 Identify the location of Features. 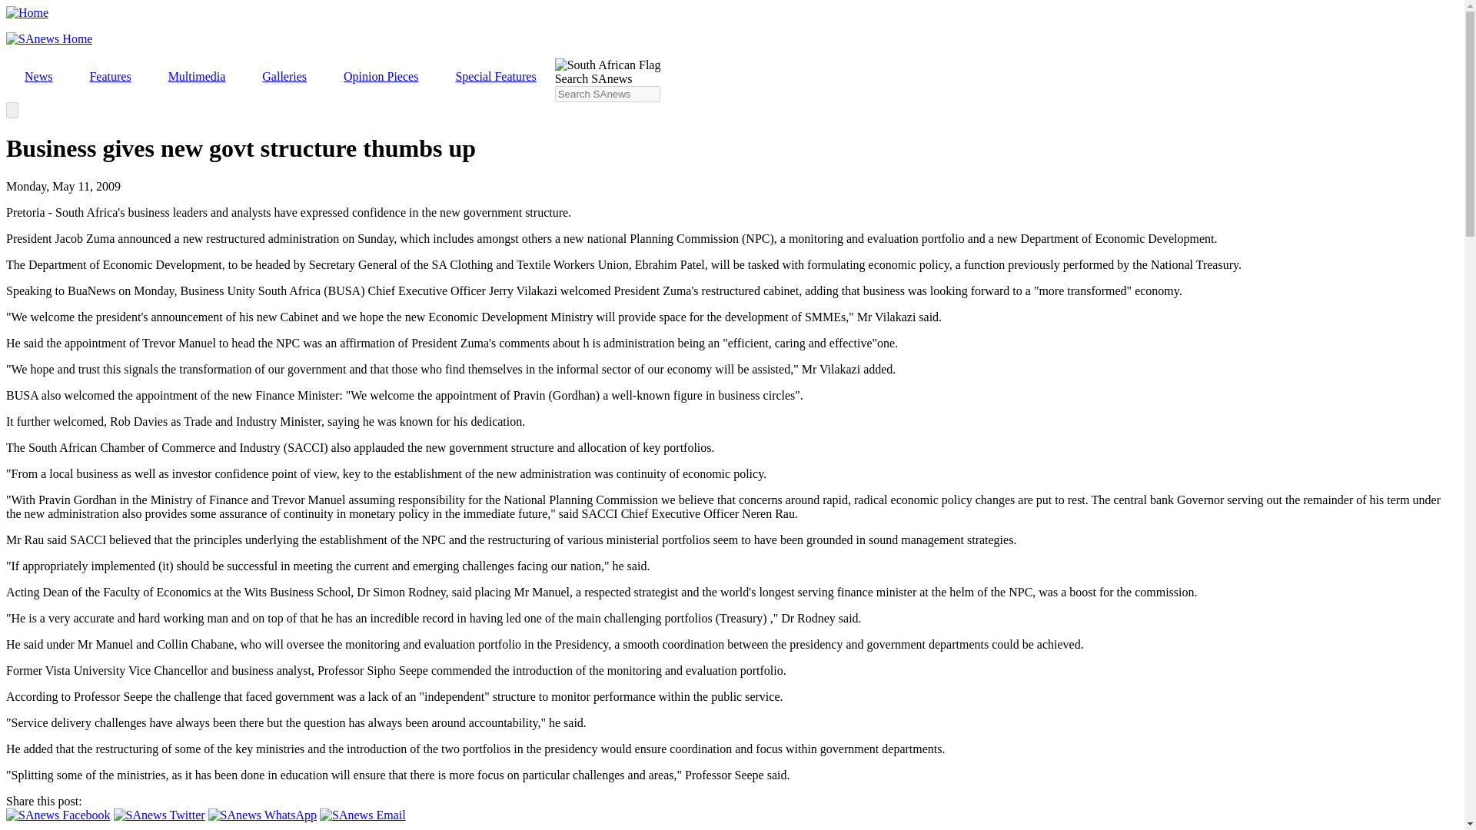
(109, 77).